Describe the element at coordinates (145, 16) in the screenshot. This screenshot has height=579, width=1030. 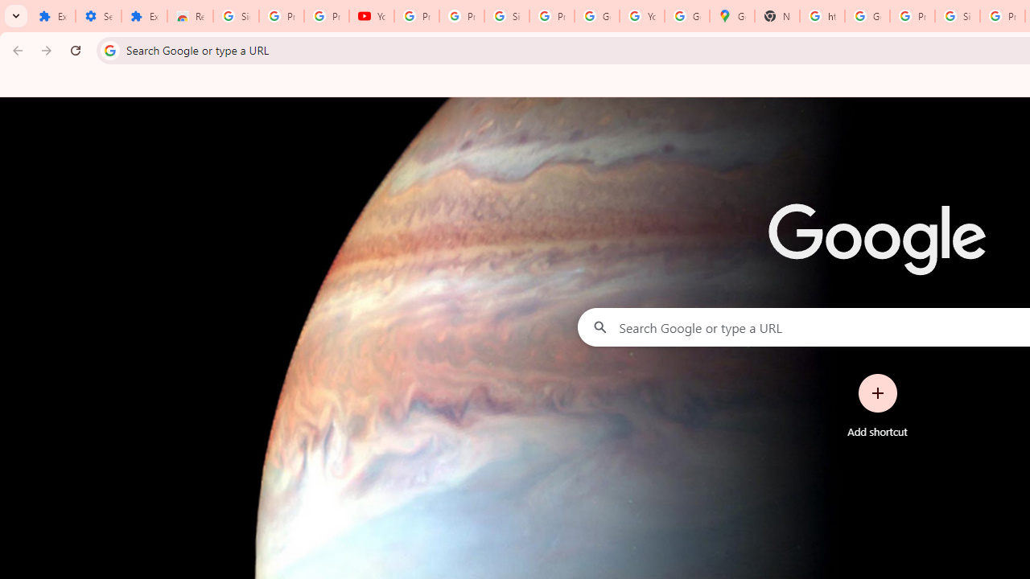
I see `Extensions` at that location.